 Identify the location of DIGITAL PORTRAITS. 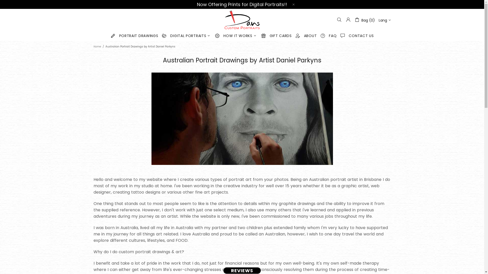
(187, 36).